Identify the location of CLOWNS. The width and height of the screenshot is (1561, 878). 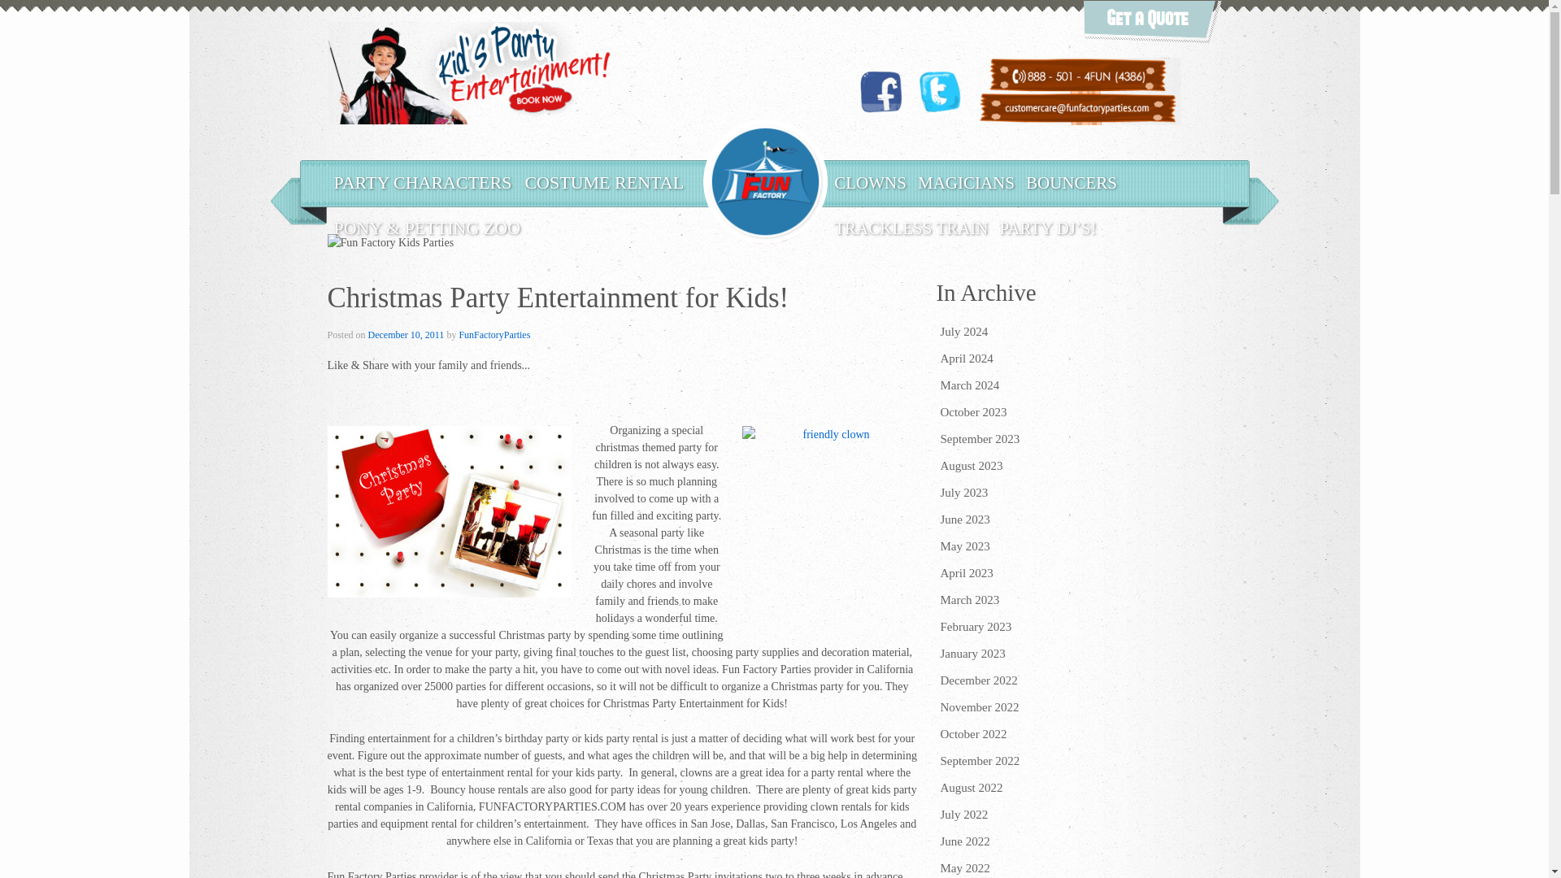
(870, 182).